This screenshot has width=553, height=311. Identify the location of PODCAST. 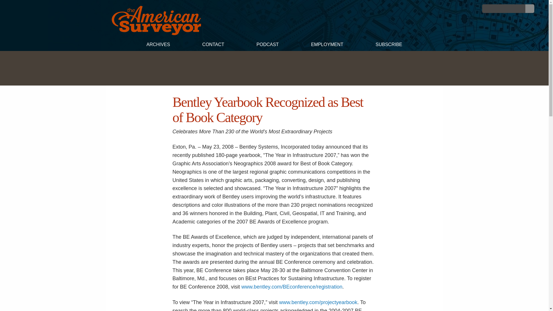
(268, 45).